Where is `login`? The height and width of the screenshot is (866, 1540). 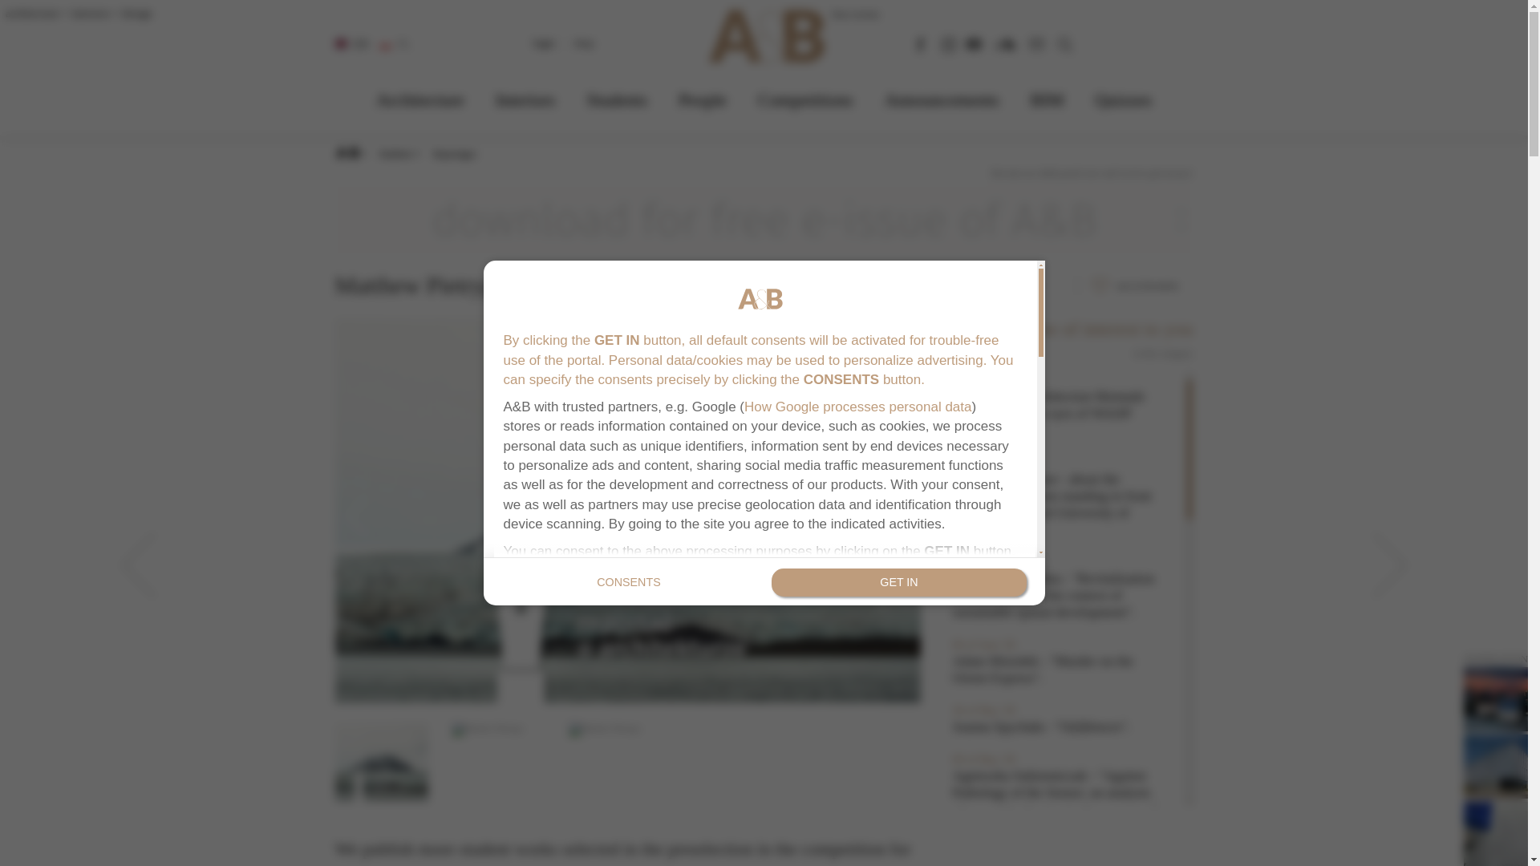
login is located at coordinates (544, 42).